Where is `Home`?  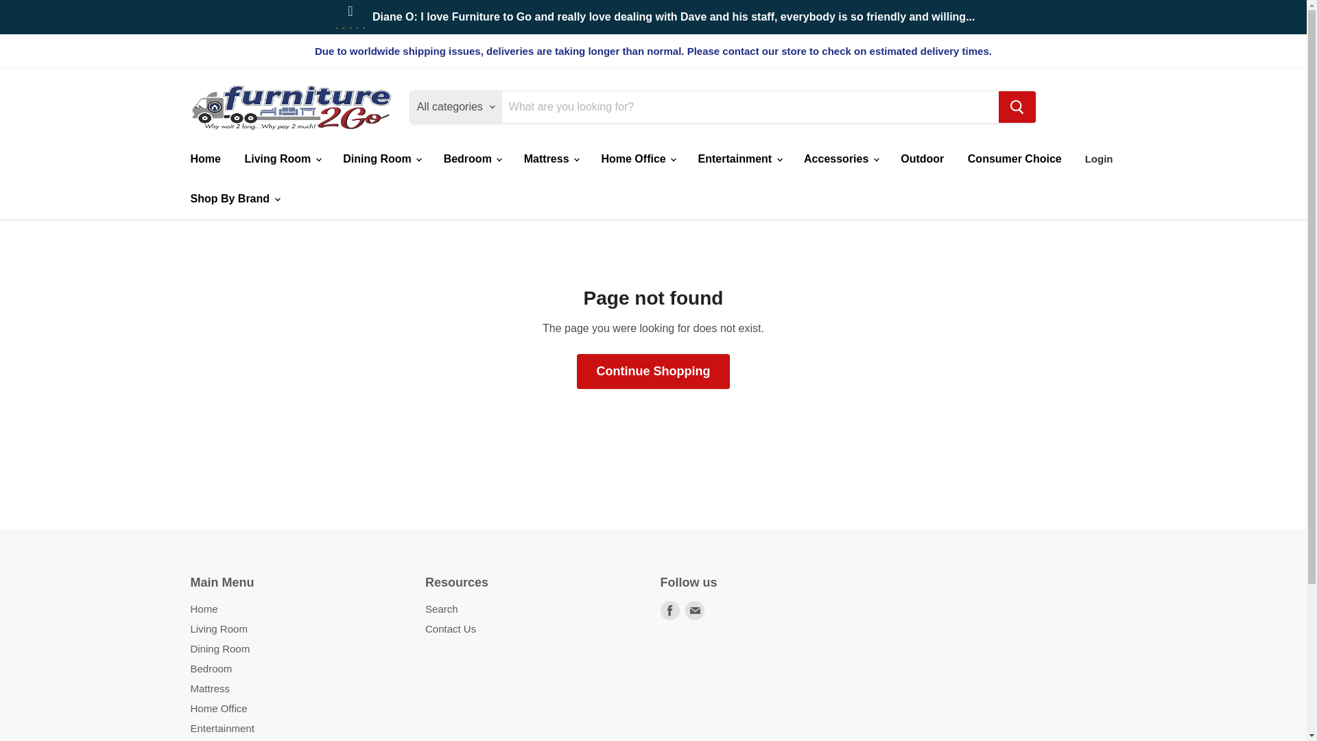 Home is located at coordinates (204, 158).